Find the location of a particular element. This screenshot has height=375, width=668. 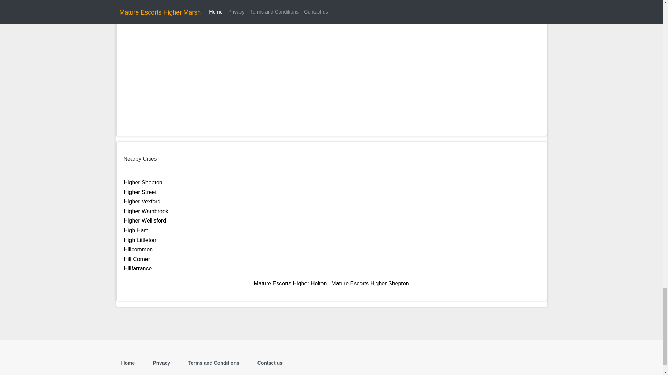

Higher Vexford is located at coordinates (142, 201).